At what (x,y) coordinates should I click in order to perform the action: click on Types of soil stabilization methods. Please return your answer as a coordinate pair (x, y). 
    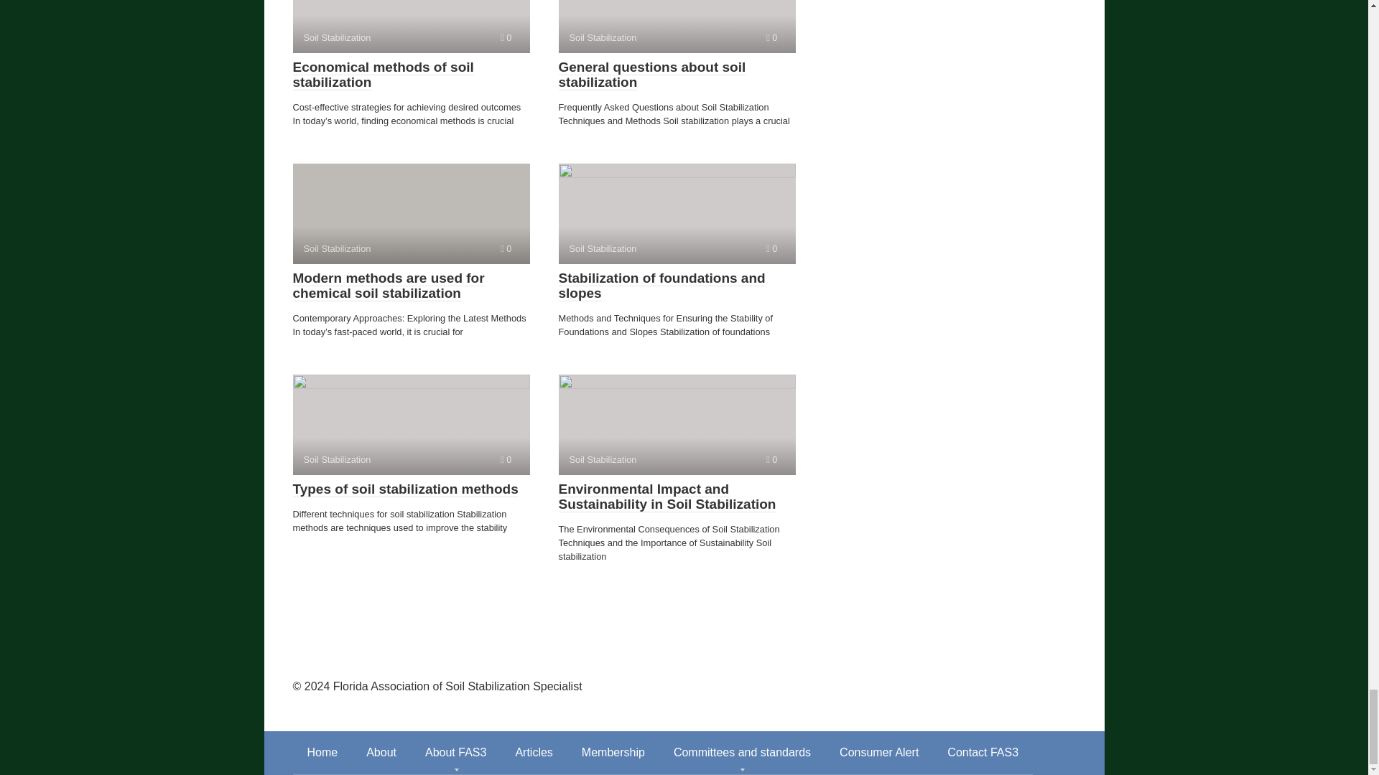
    Looking at the image, I should click on (405, 489).